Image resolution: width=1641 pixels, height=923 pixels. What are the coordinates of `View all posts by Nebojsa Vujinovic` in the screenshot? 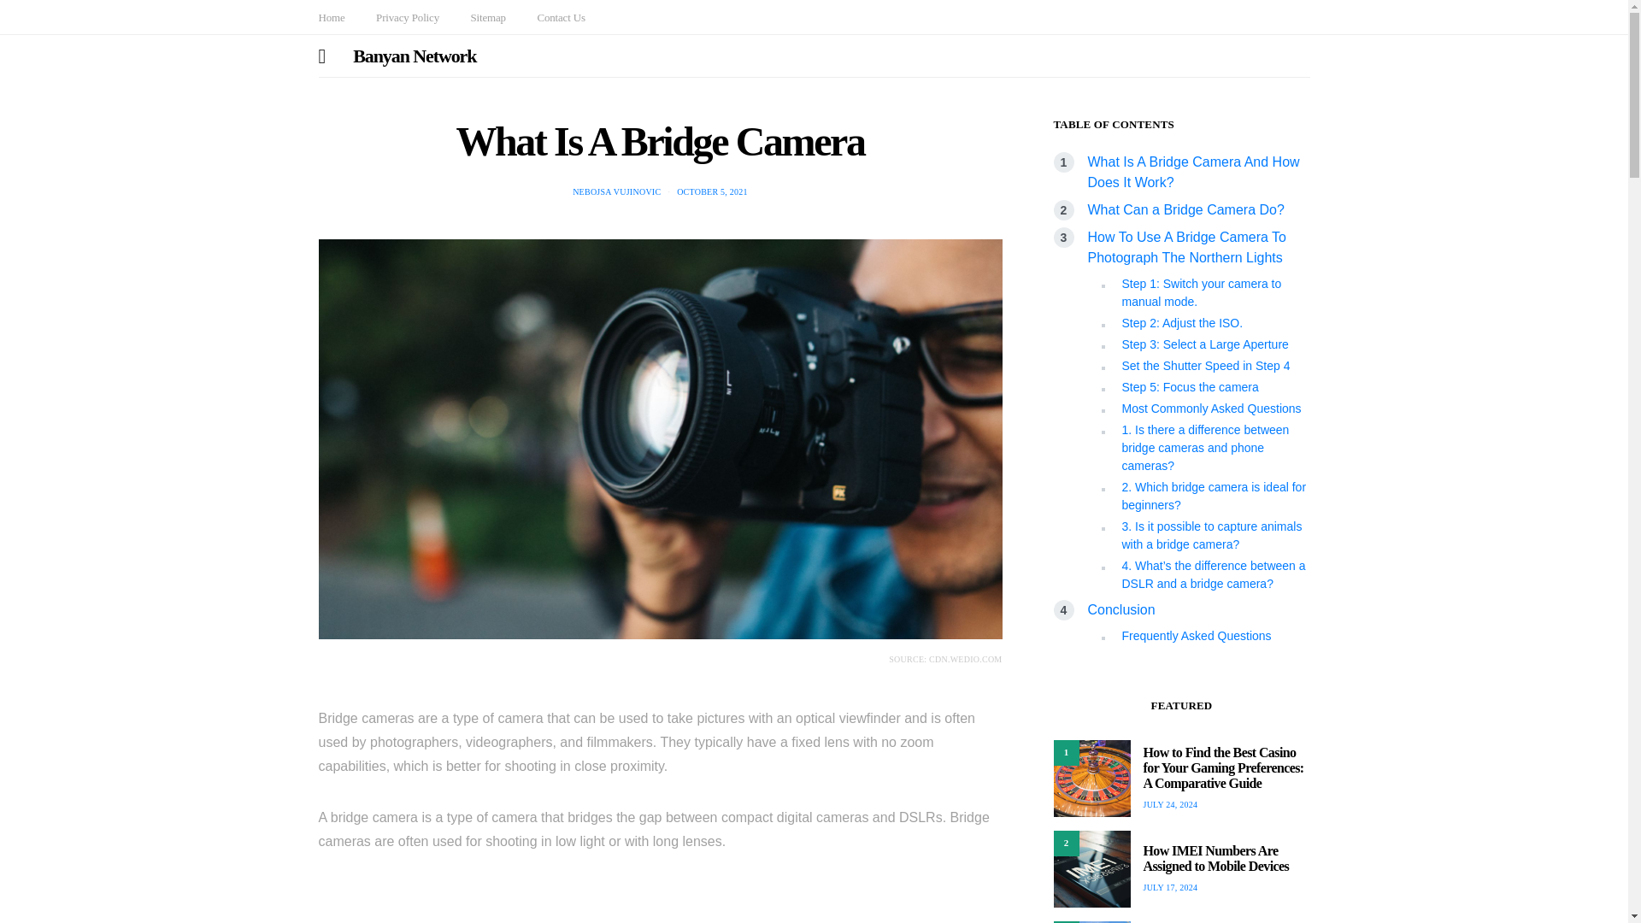 It's located at (617, 191).